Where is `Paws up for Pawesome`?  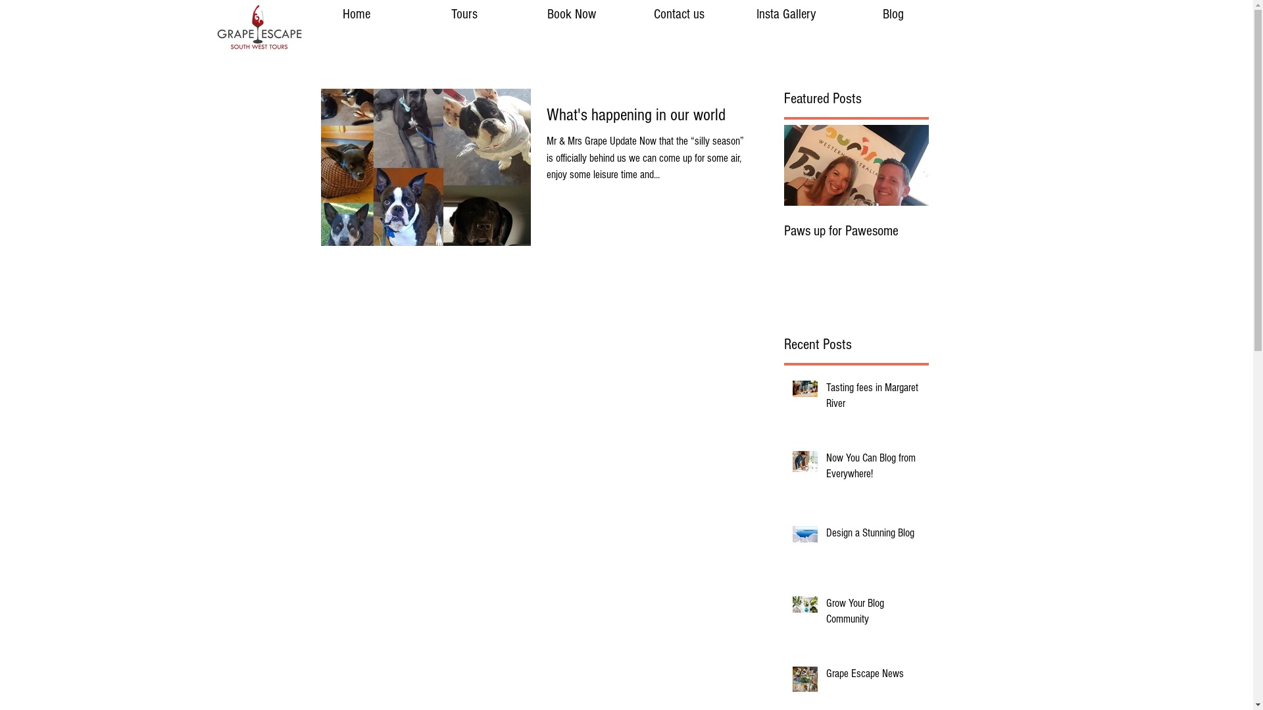
Paws up for Pawesome is located at coordinates (856, 231).